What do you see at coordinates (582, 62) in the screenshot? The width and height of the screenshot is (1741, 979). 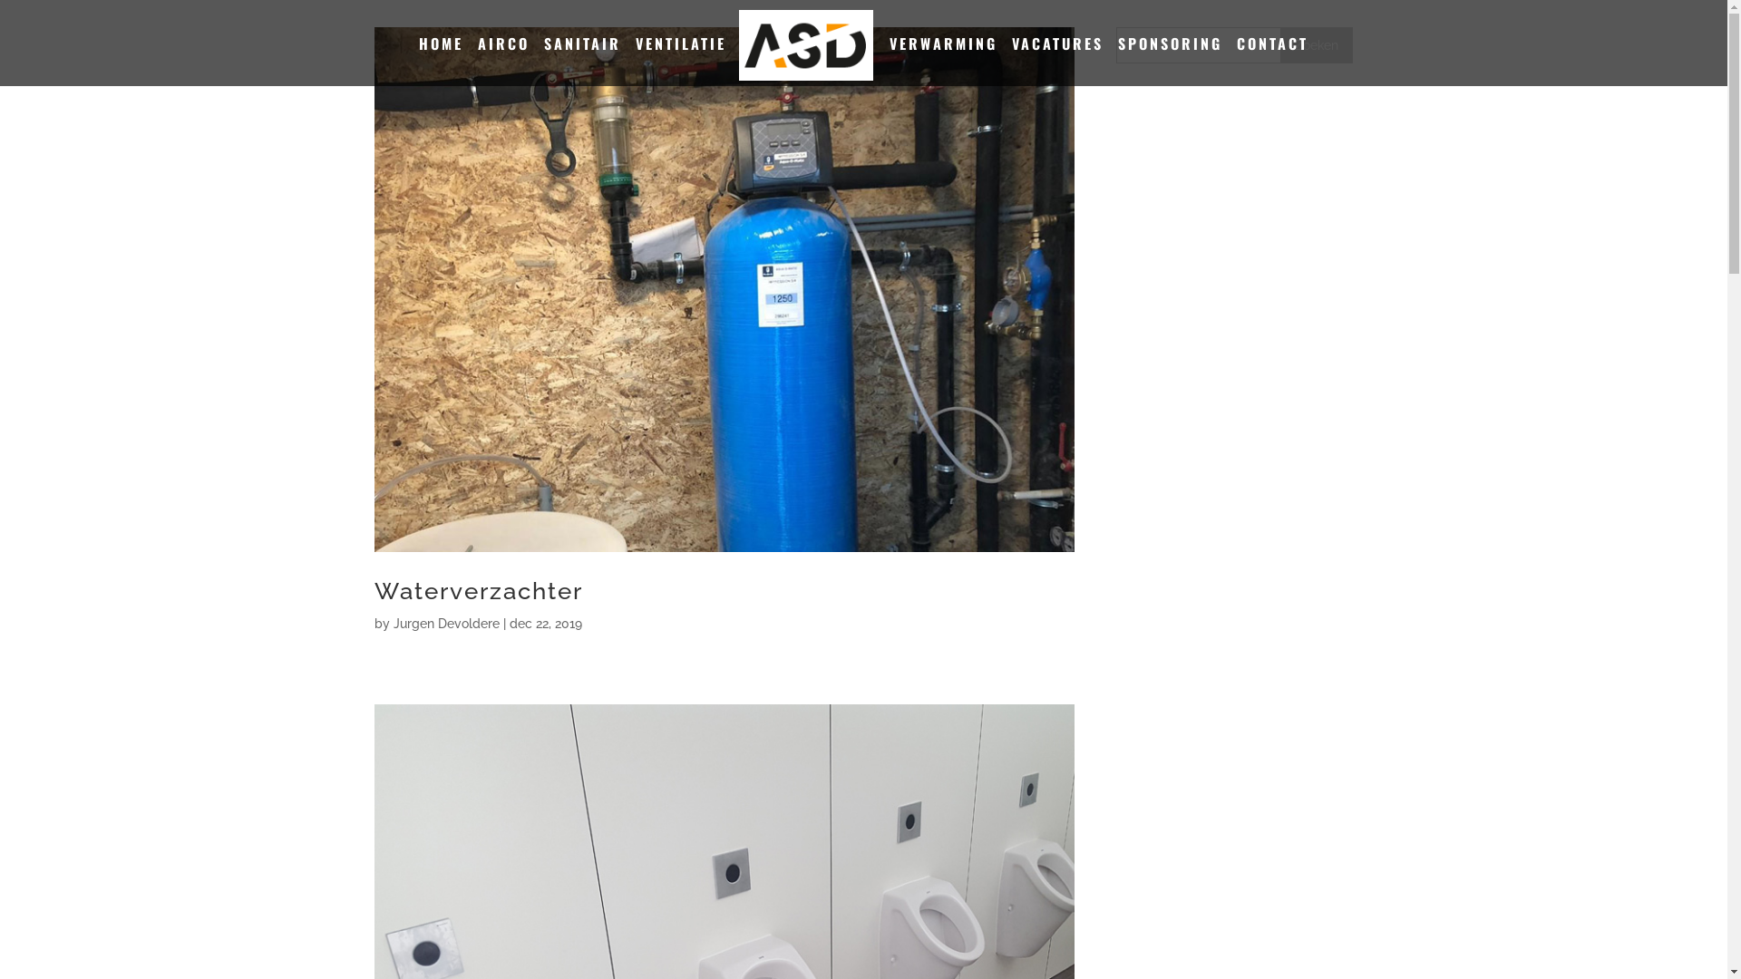 I see `SANITAIR` at bounding box center [582, 62].